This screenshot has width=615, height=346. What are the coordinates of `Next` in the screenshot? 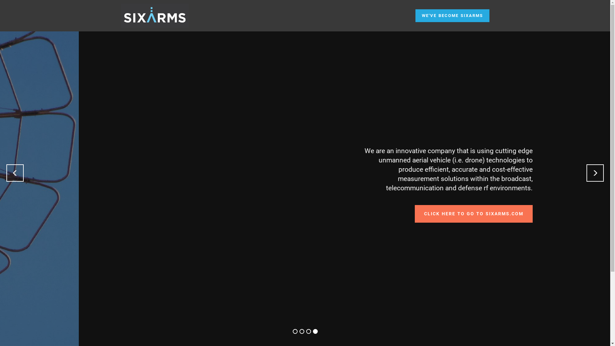 It's located at (595, 173).